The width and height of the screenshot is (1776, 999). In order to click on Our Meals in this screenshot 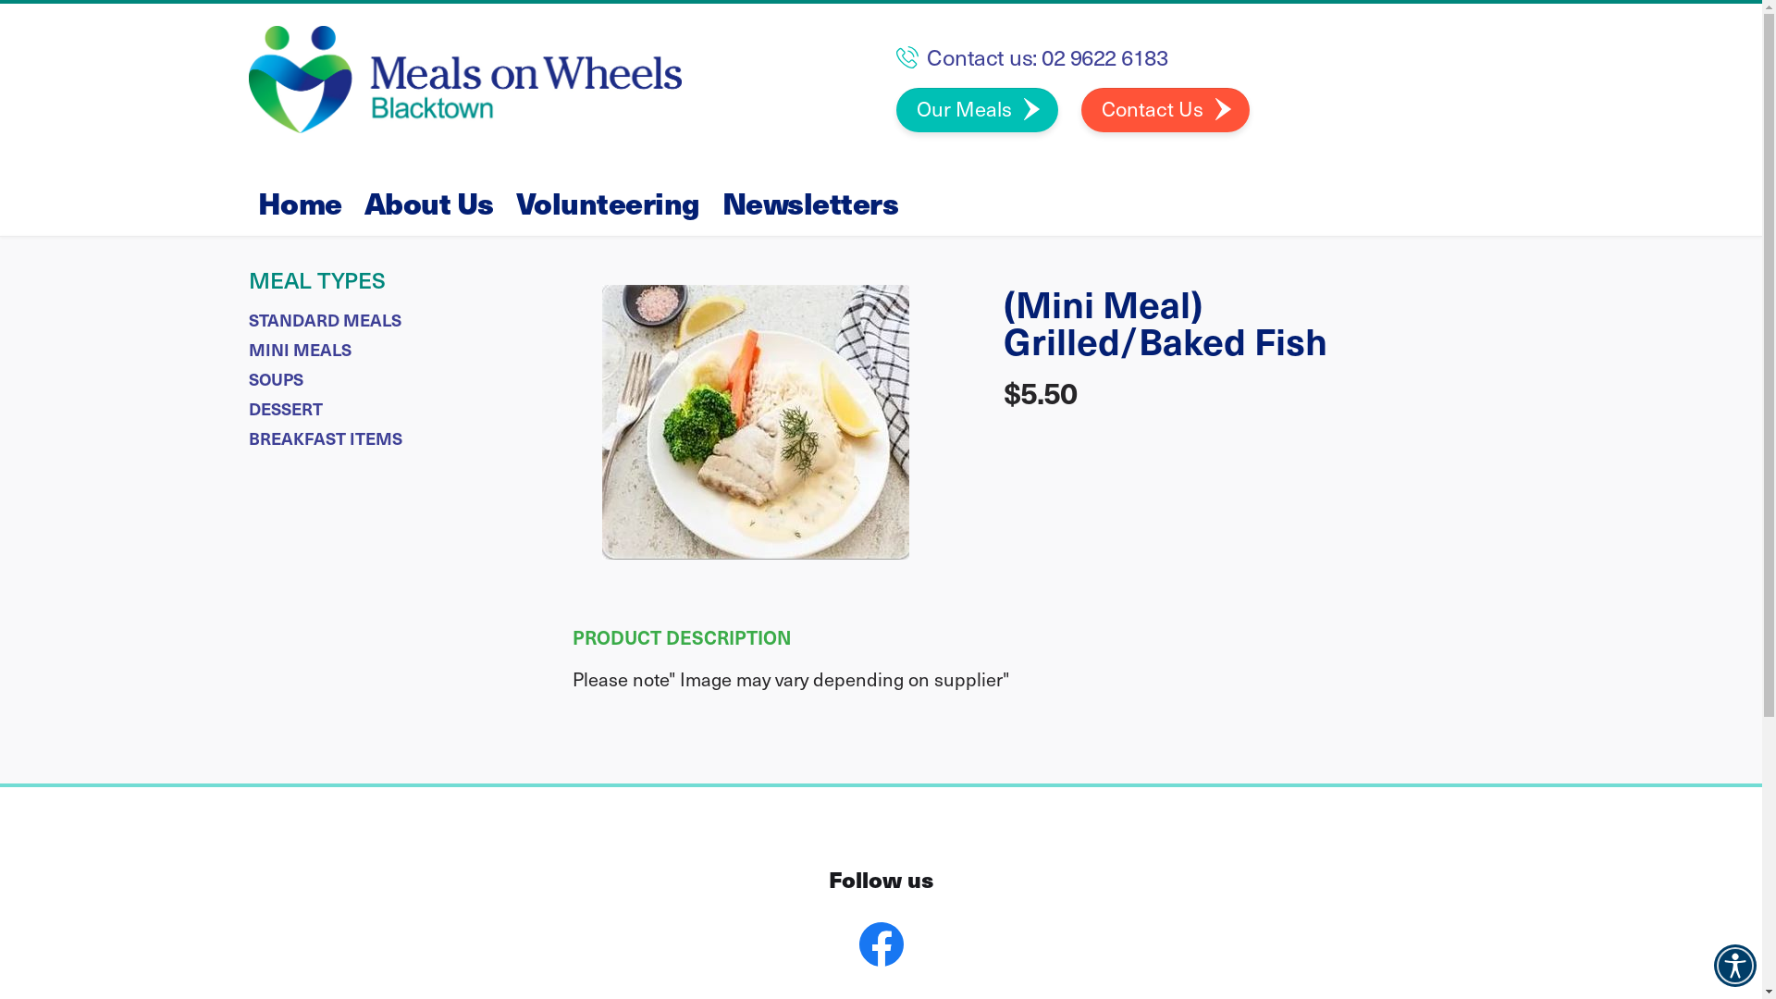, I will do `click(977, 110)`.